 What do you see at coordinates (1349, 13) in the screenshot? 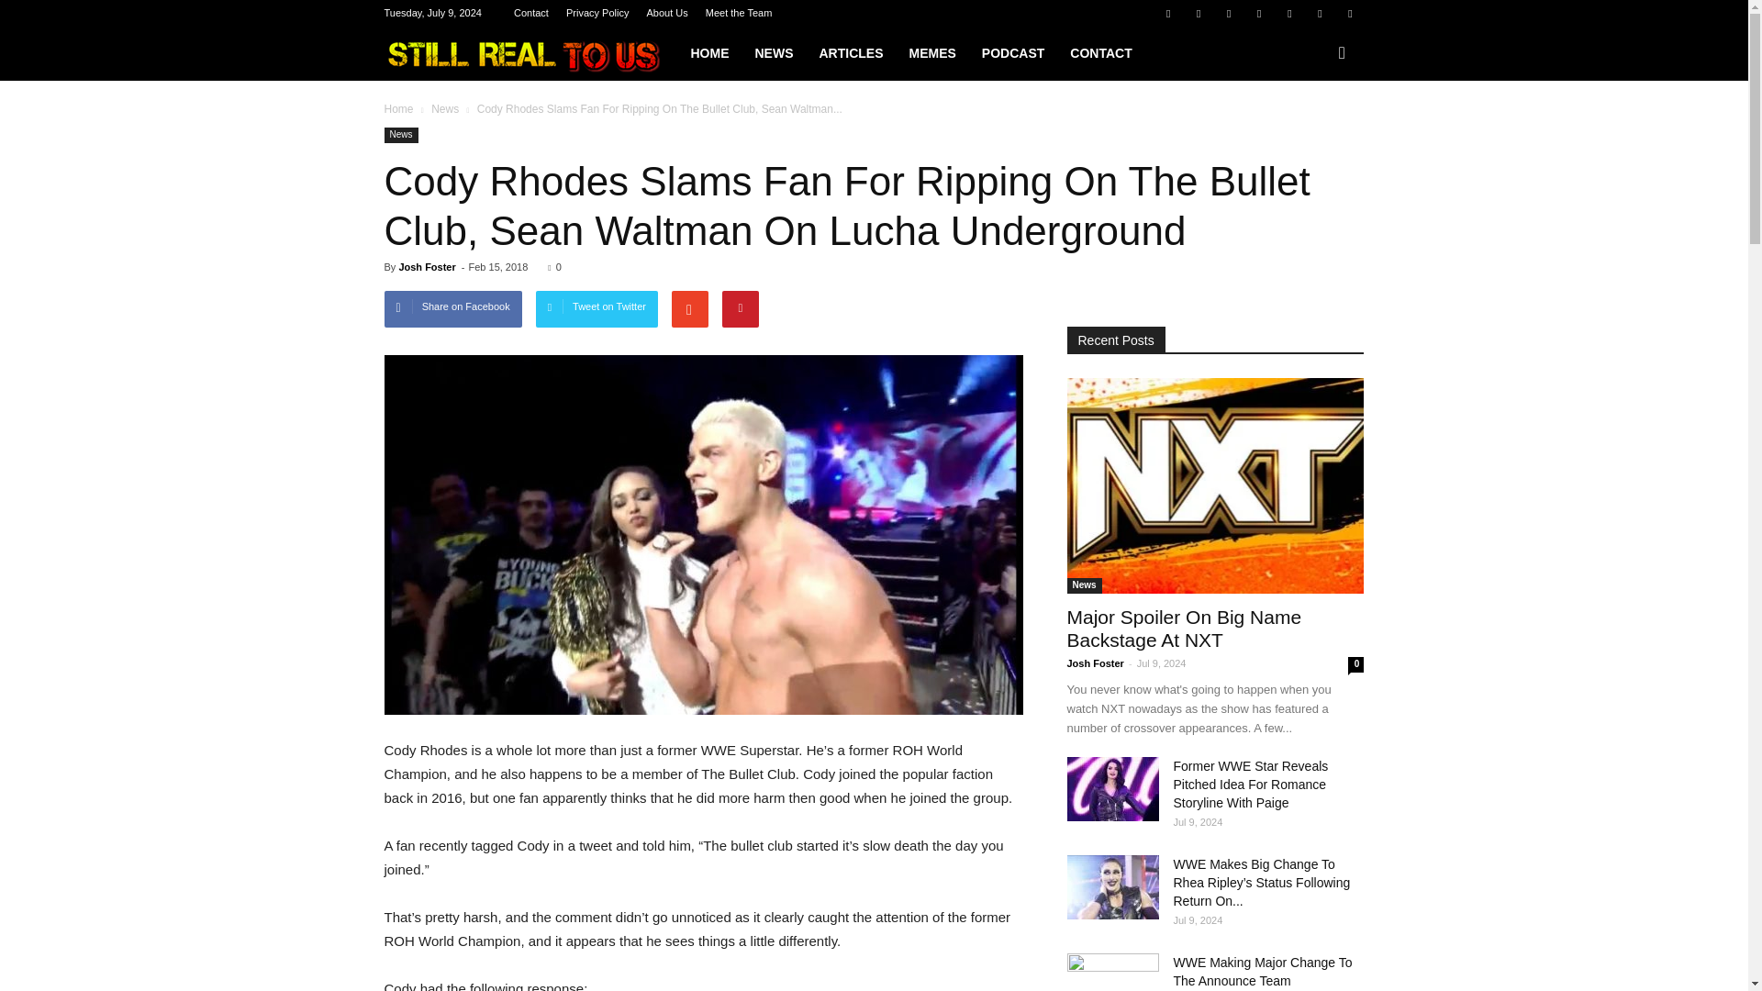
I see `Youtube` at bounding box center [1349, 13].